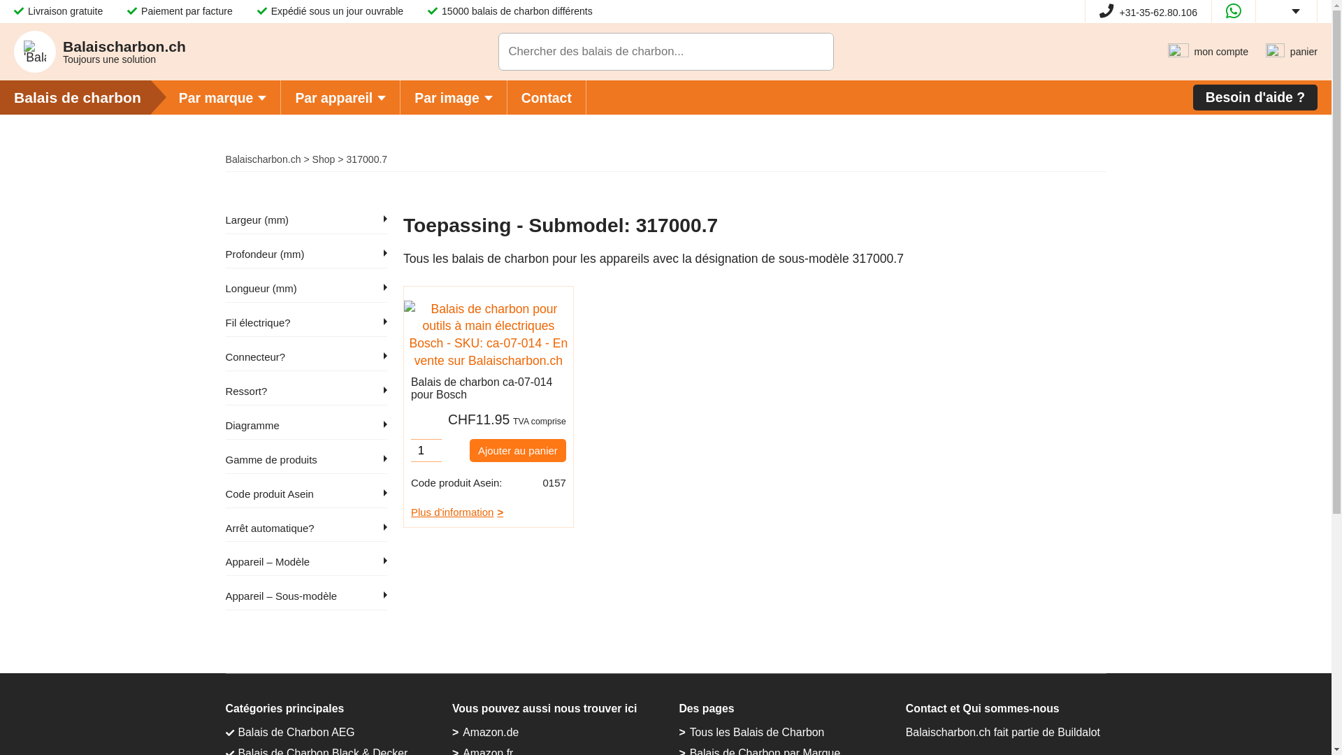 The height and width of the screenshot is (755, 1342). I want to click on Par image, so click(454, 98).